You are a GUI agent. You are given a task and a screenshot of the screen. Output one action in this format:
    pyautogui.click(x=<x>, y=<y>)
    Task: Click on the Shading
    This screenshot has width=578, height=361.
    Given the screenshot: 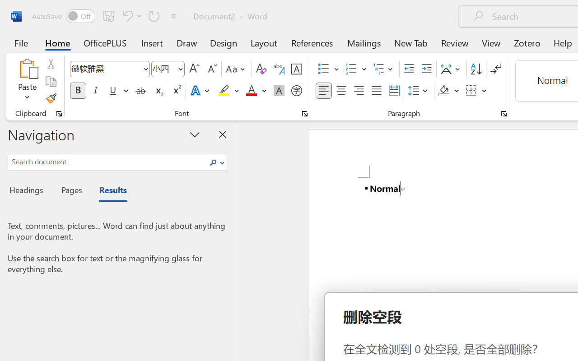 What is the action you would take?
    pyautogui.click(x=449, y=91)
    